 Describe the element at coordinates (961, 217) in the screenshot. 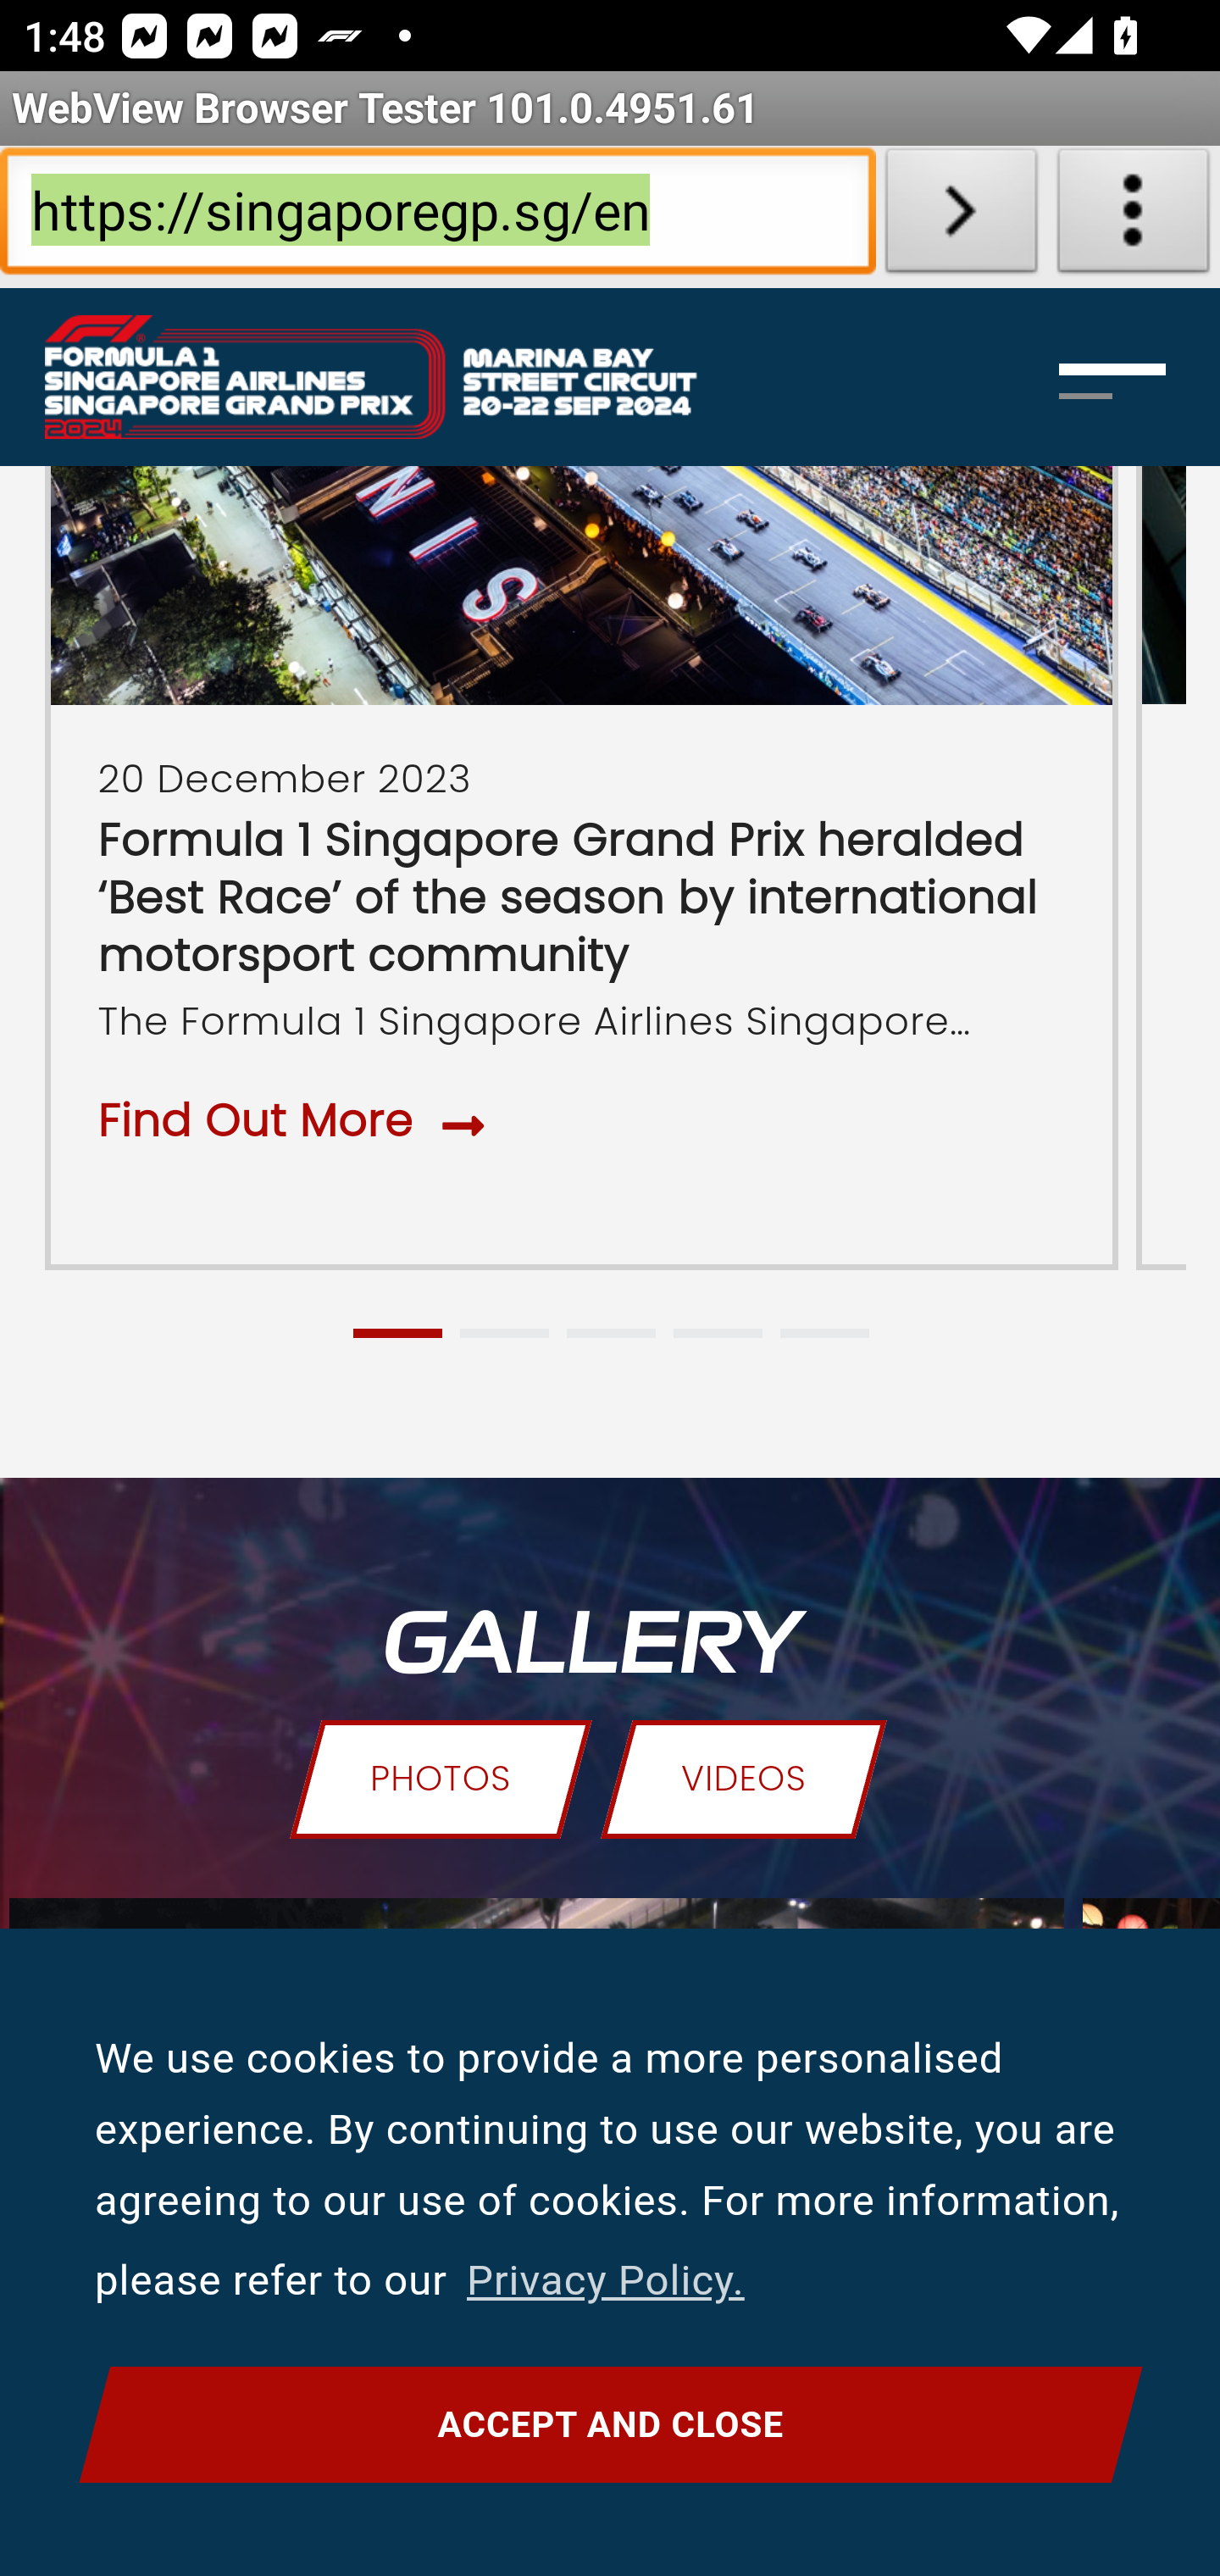

I see `Load URL` at that location.